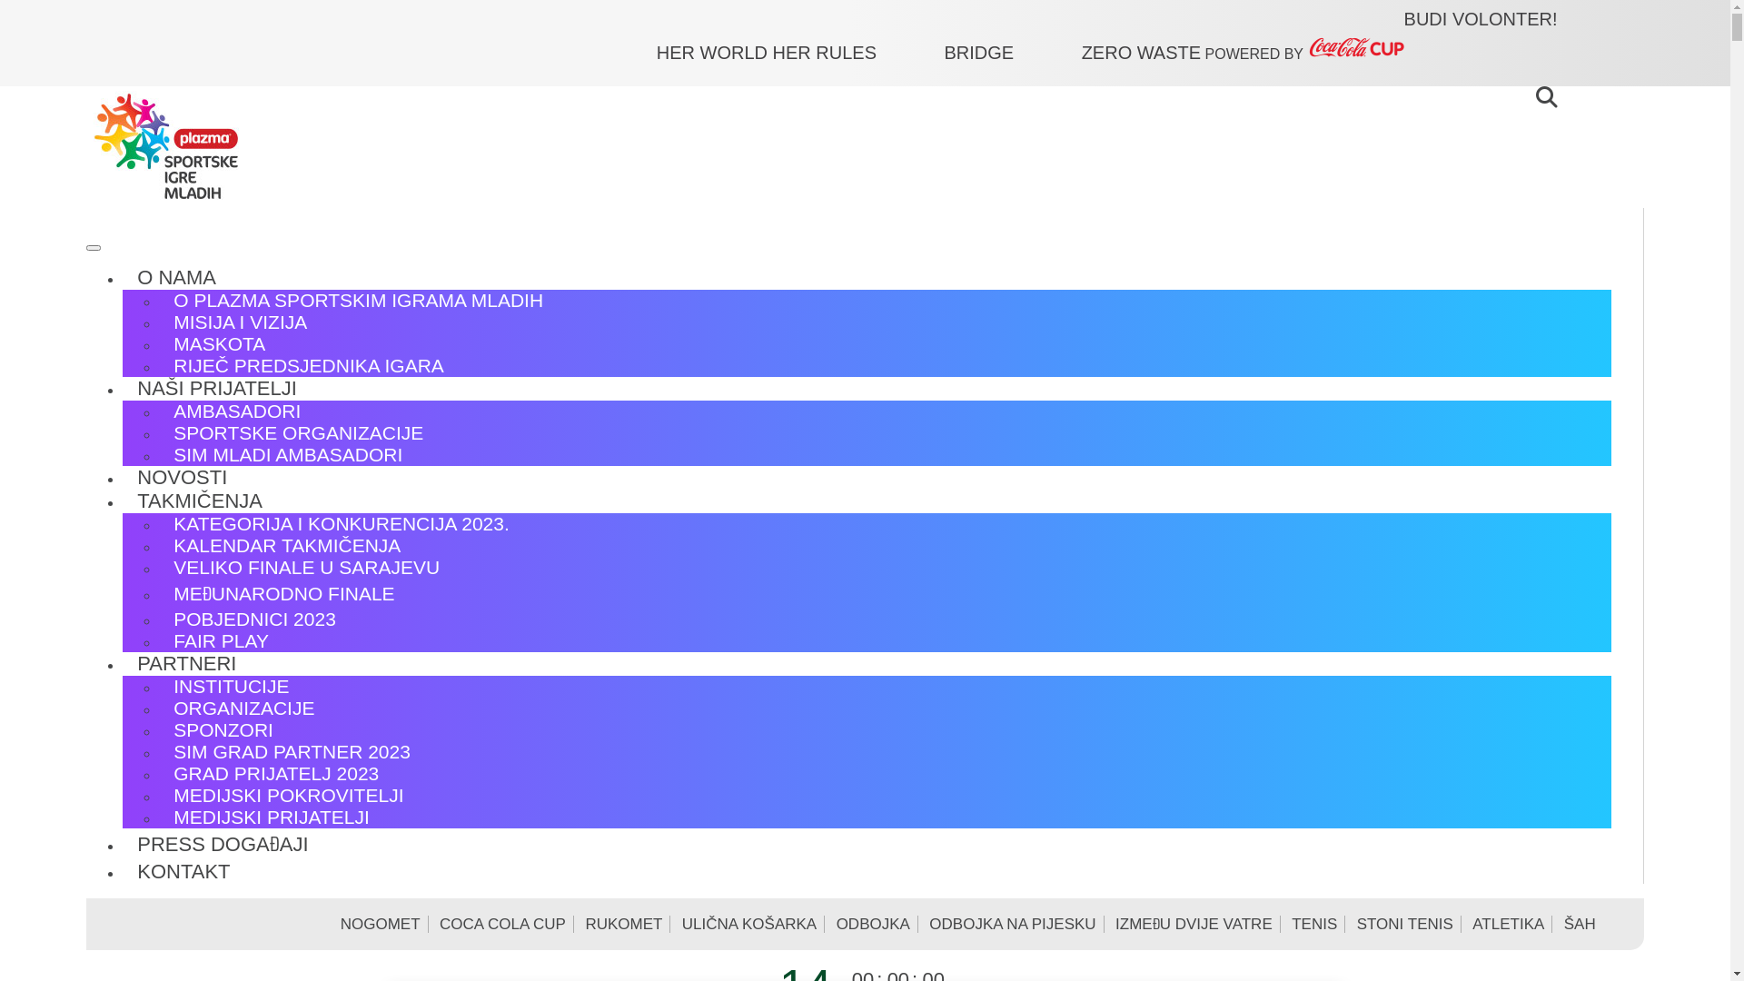 Image resolution: width=1744 pixels, height=981 pixels. Describe the element at coordinates (182, 479) in the screenshot. I see `NOVOSTI` at that location.